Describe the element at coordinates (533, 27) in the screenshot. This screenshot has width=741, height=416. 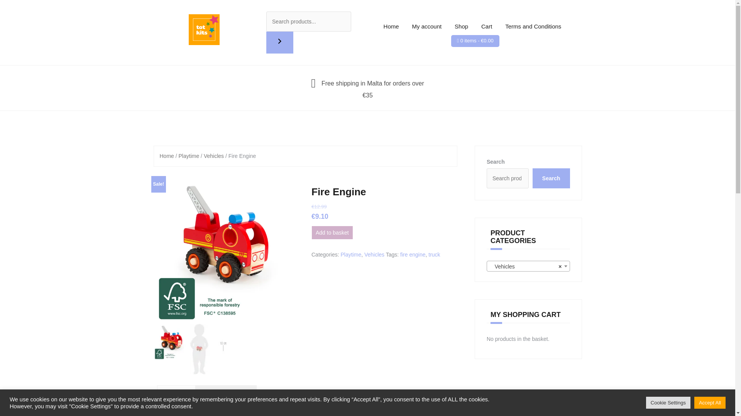
I see `Terms and Conditions` at that location.